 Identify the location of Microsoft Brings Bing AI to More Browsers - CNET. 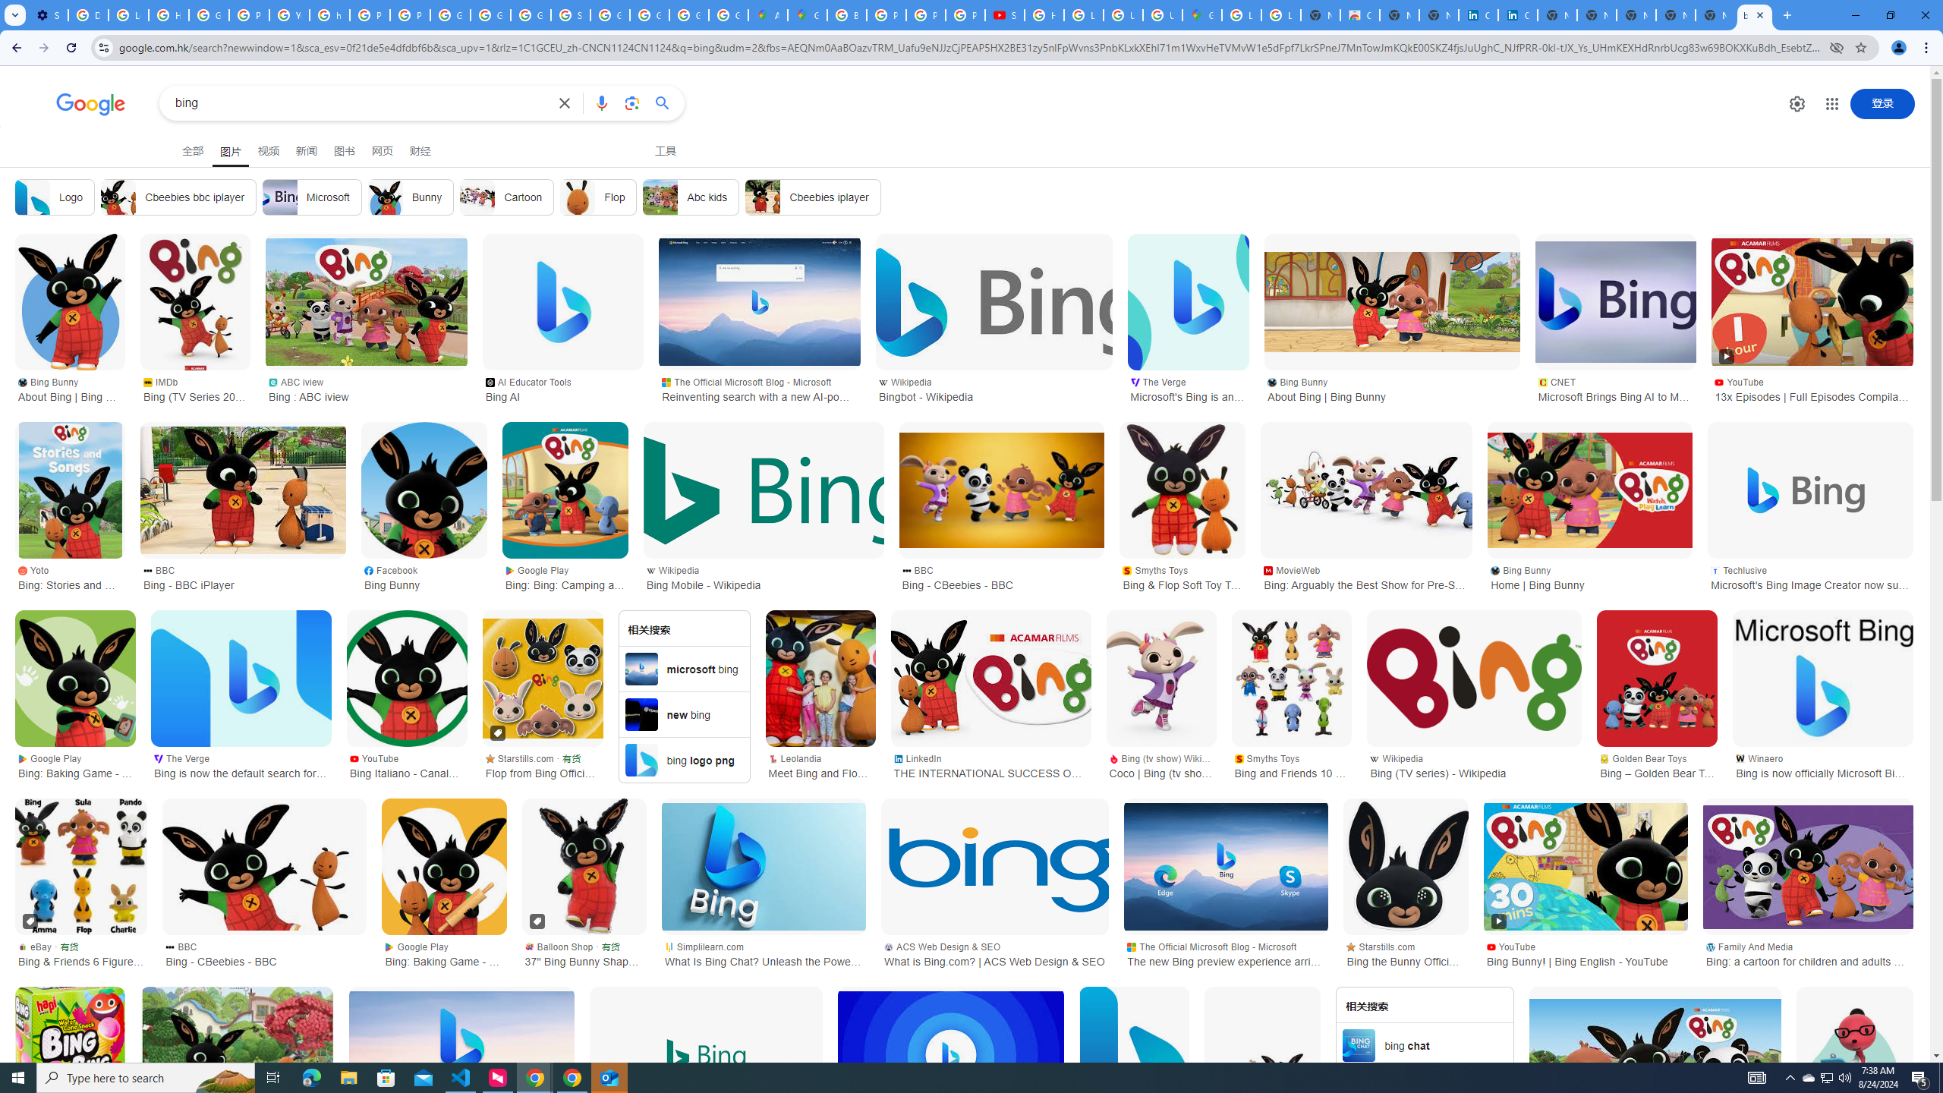
(1615, 302).